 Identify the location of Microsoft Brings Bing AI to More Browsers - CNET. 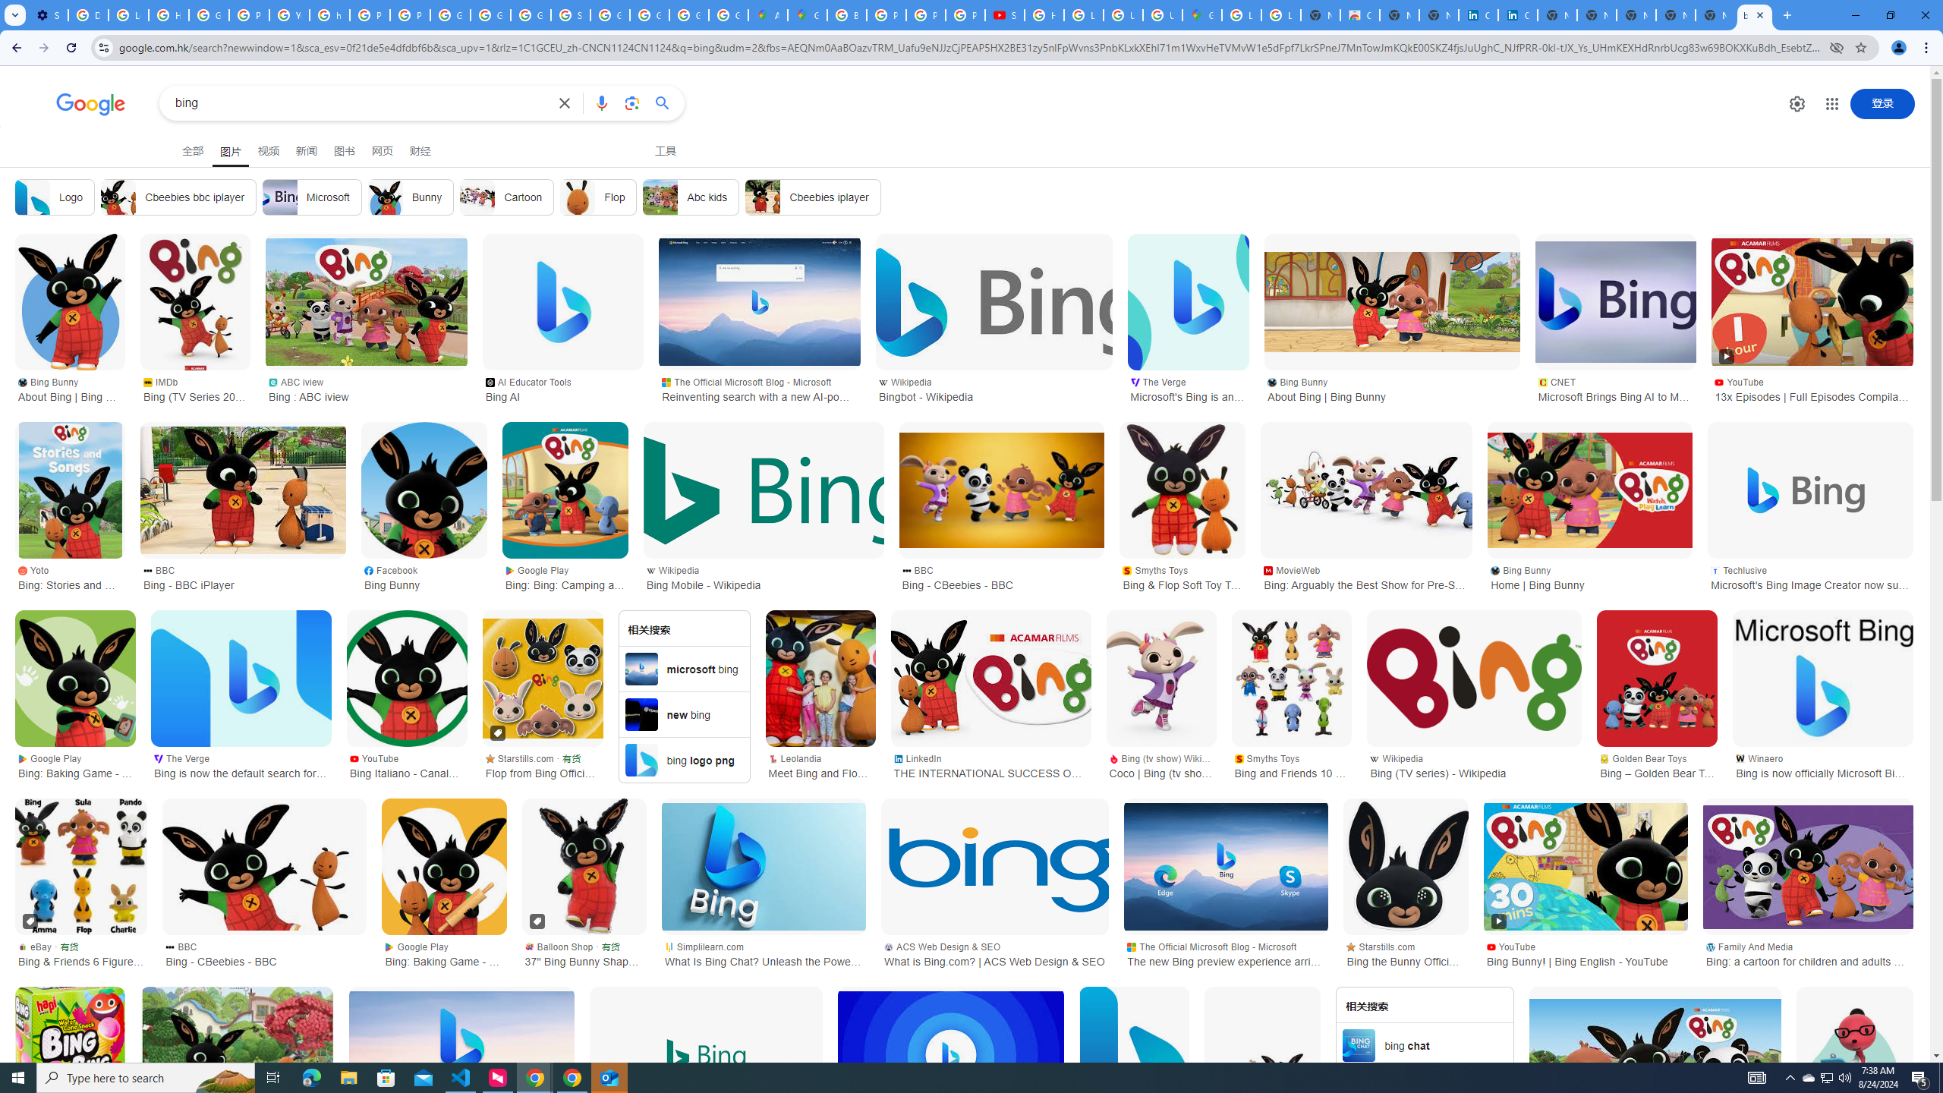
(1615, 302).